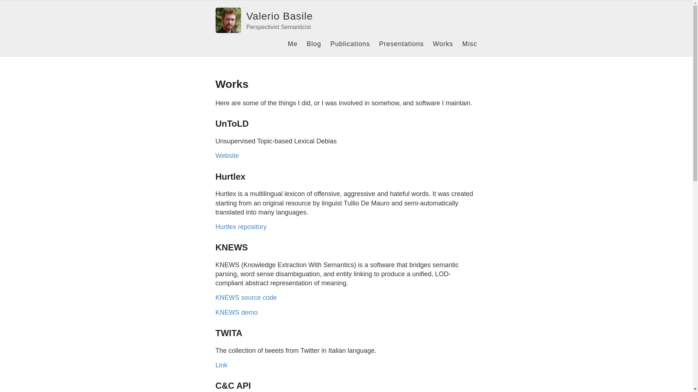 This screenshot has height=392, width=698. What do you see at coordinates (279, 16) in the screenshot?
I see `Valerio Basile` at bounding box center [279, 16].